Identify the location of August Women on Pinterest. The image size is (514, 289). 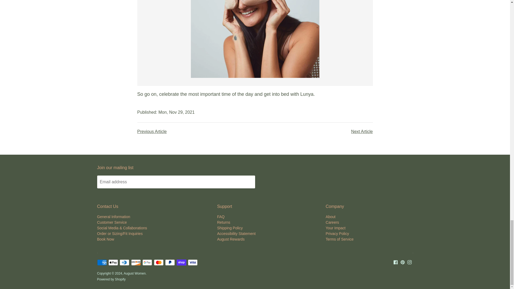
(403, 262).